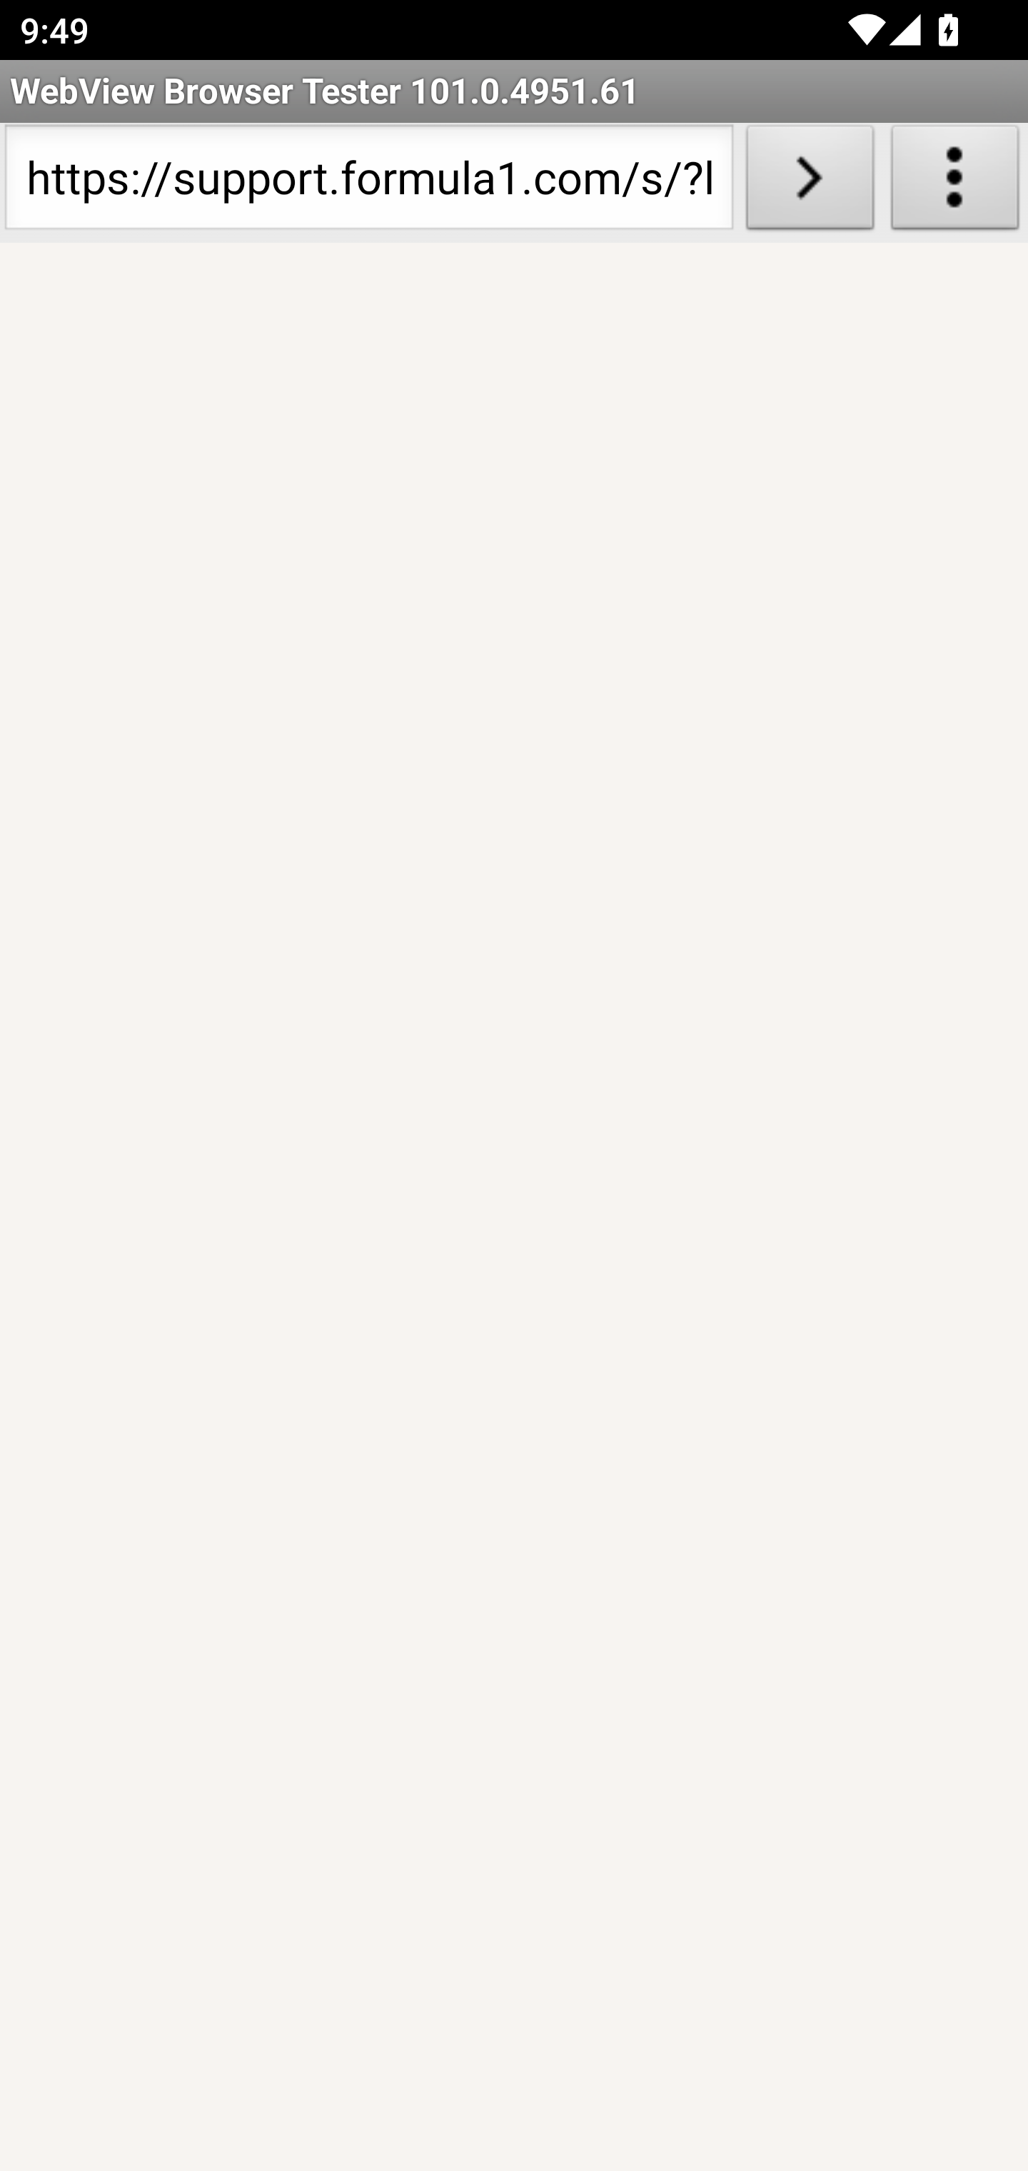  Describe the element at coordinates (368, 183) in the screenshot. I see `https://support.formula1.com/s/?language=en_US` at that location.